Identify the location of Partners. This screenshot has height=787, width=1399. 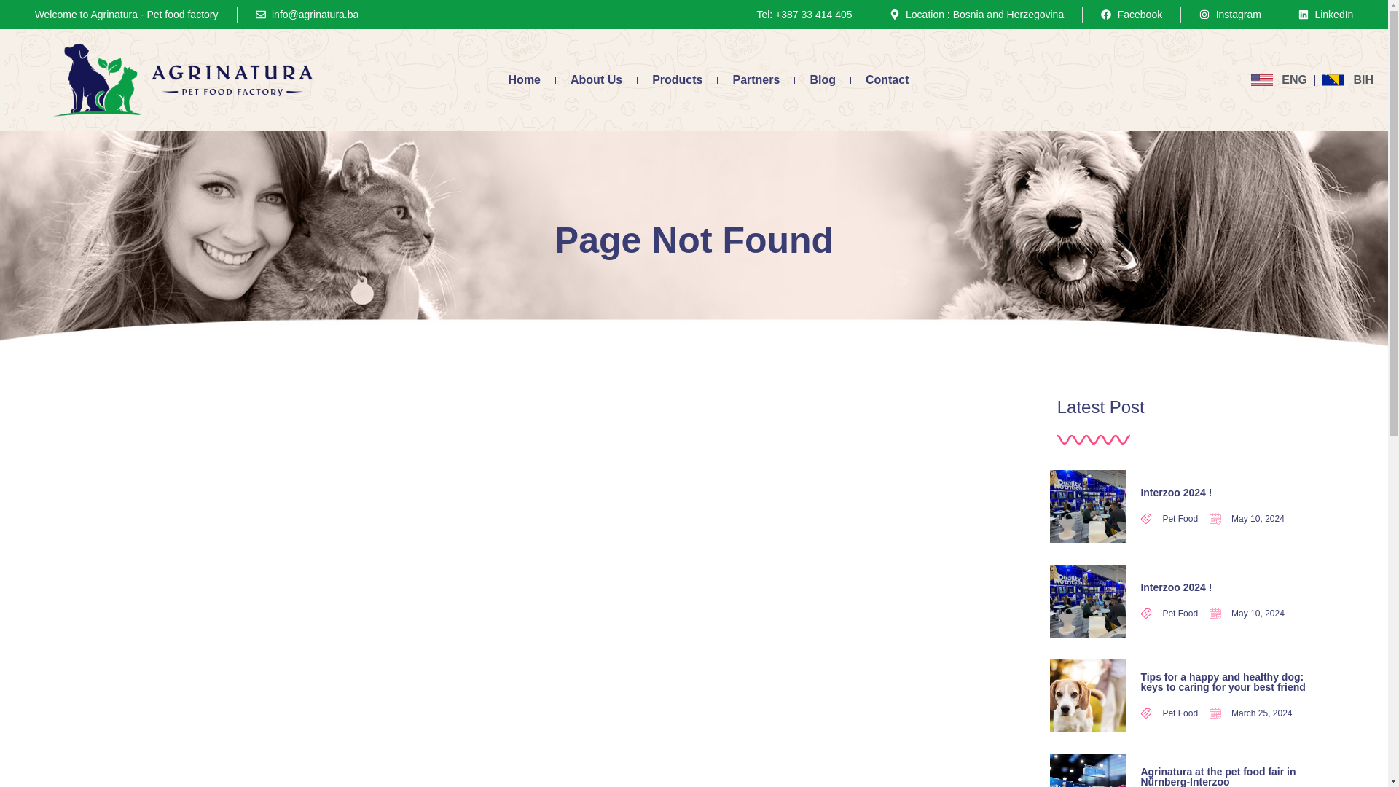
(756, 80).